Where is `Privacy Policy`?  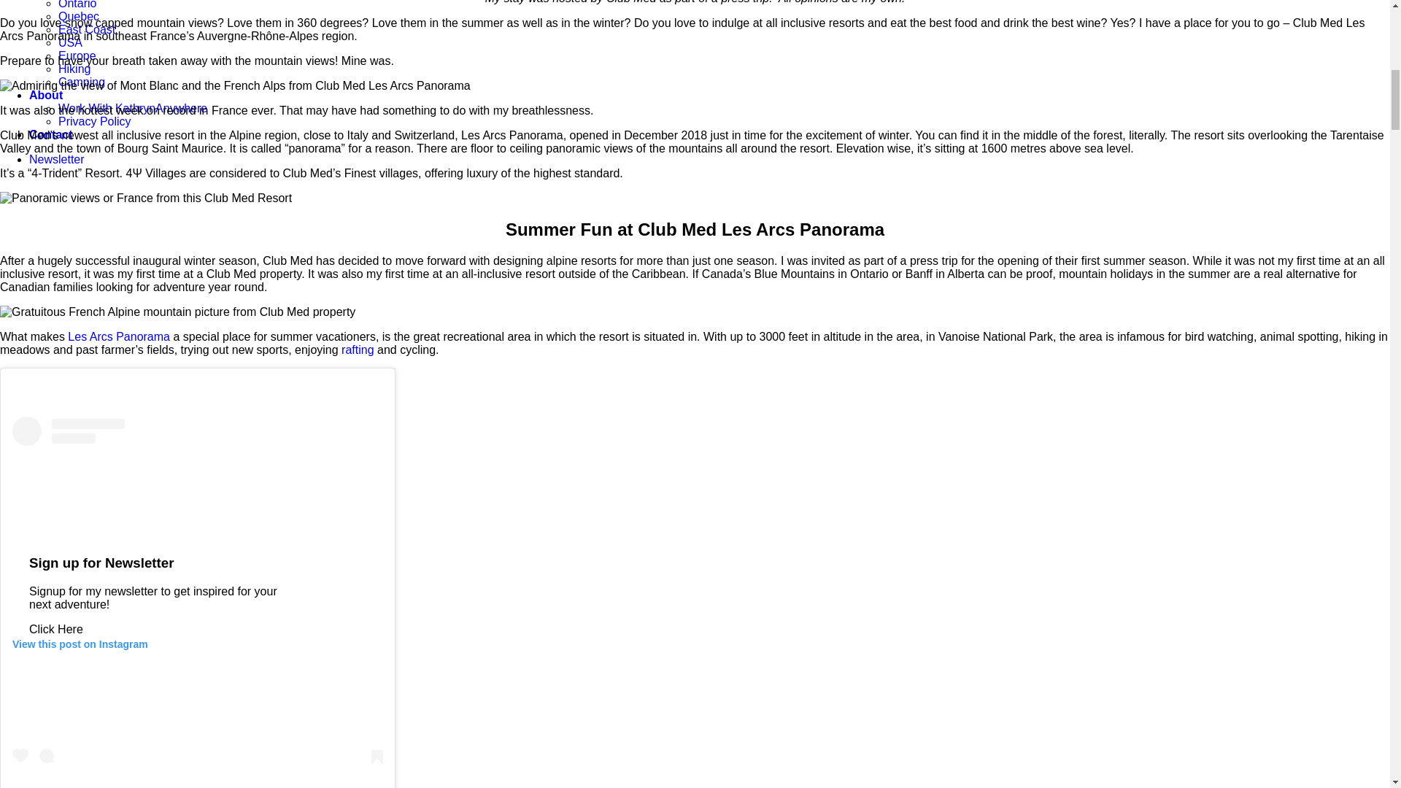
Privacy Policy is located at coordinates (95, 121).